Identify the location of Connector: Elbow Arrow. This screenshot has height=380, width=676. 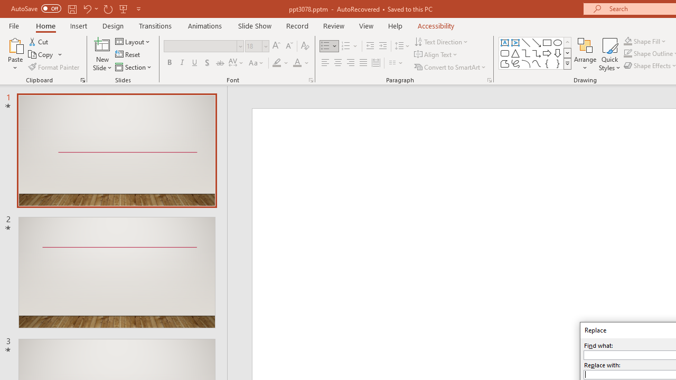
(537, 53).